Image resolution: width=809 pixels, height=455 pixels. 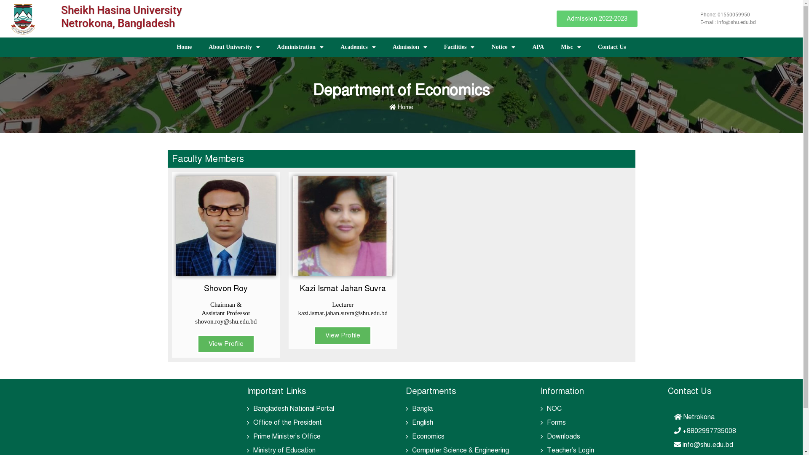 What do you see at coordinates (459, 47) in the screenshot?
I see `Facilities` at bounding box center [459, 47].